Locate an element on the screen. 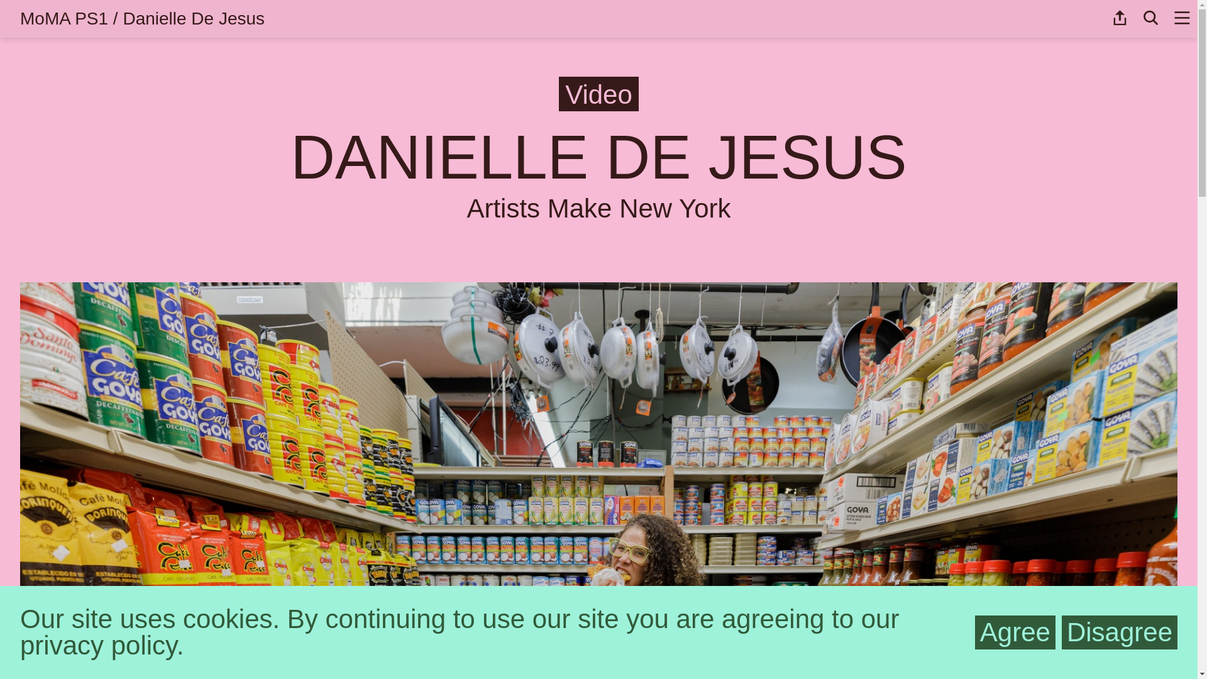 The height and width of the screenshot is (679, 1207). Share this page is located at coordinates (1120, 18).